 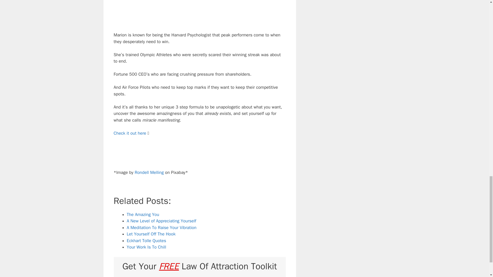 What do you see at coordinates (162, 227) in the screenshot?
I see `A Meditation To Raise Your Vibration` at bounding box center [162, 227].